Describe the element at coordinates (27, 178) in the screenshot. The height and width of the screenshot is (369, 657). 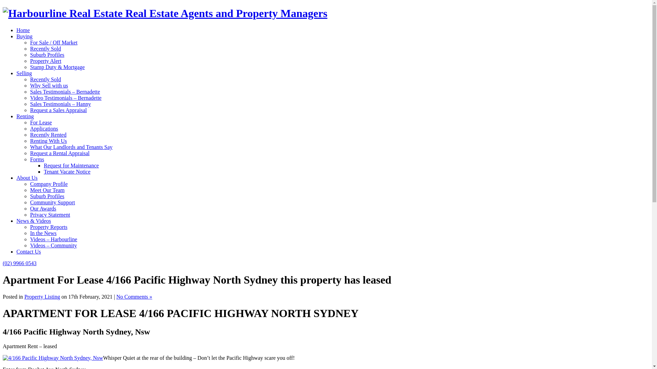
I see `About Us` at that location.